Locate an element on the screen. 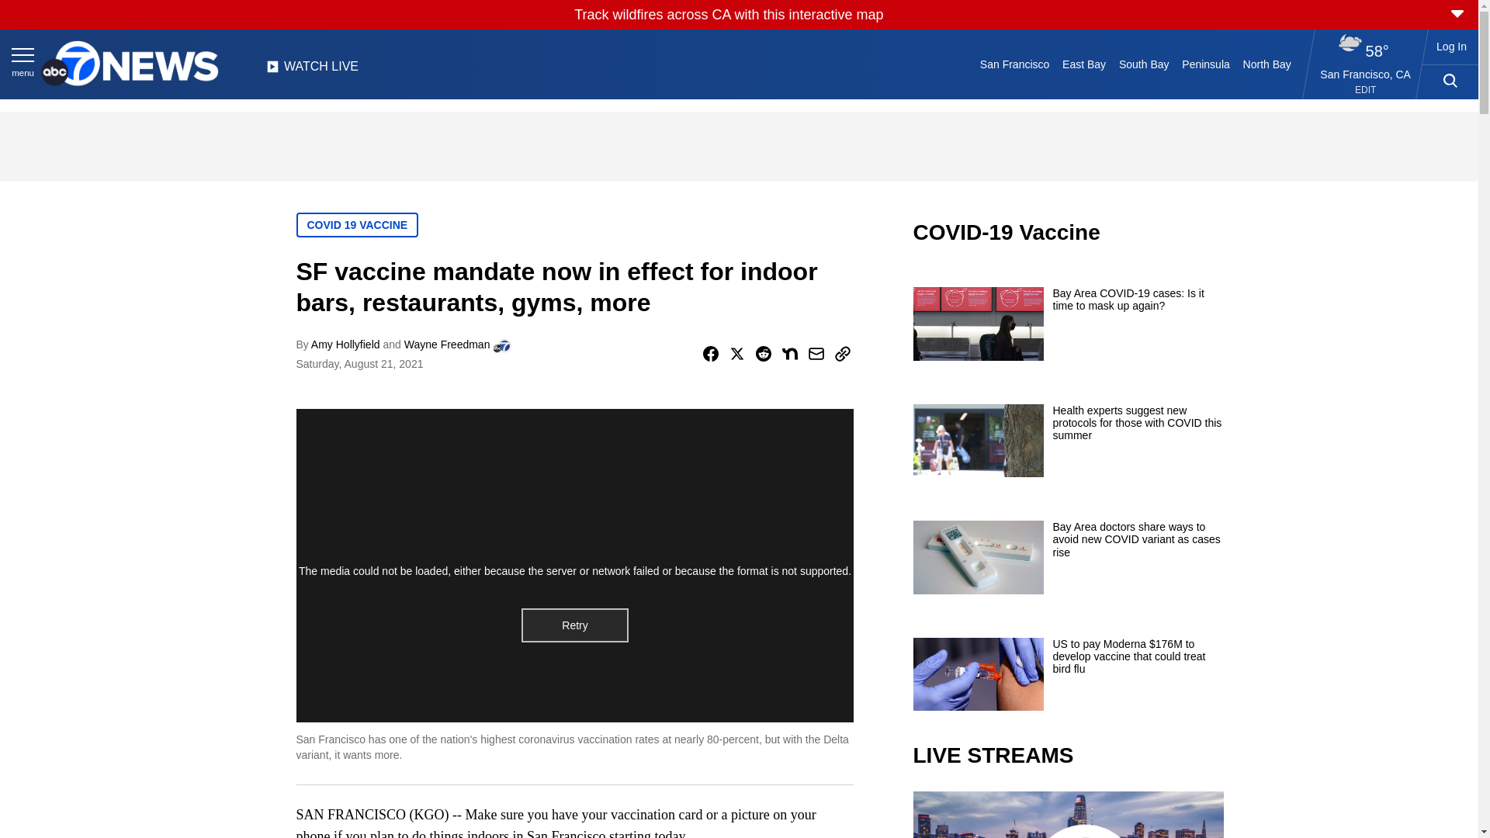 Image resolution: width=1490 pixels, height=838 pixels. San Francisco, CA is located at coordinates (1366, 74).